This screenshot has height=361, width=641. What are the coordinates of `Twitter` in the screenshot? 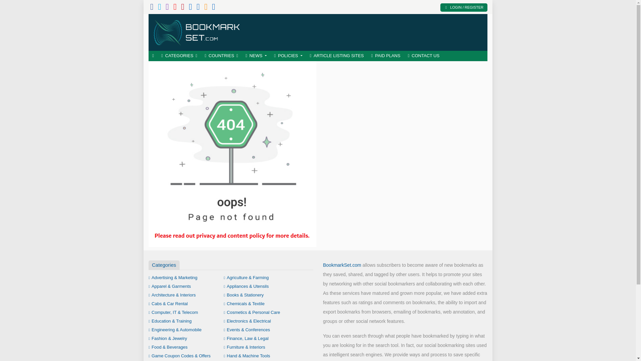 It's located at (160, 8).